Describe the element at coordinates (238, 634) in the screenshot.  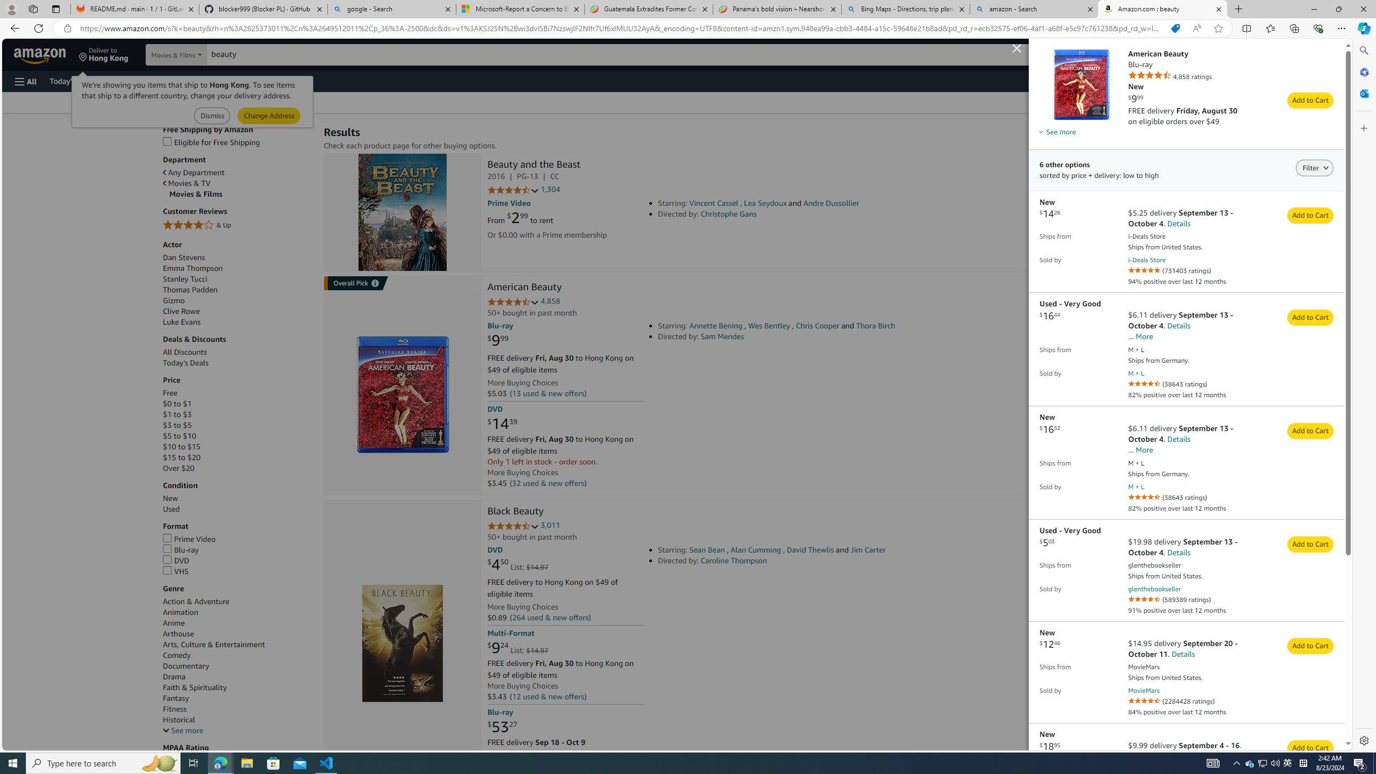
I see `Arthouse` at that location.